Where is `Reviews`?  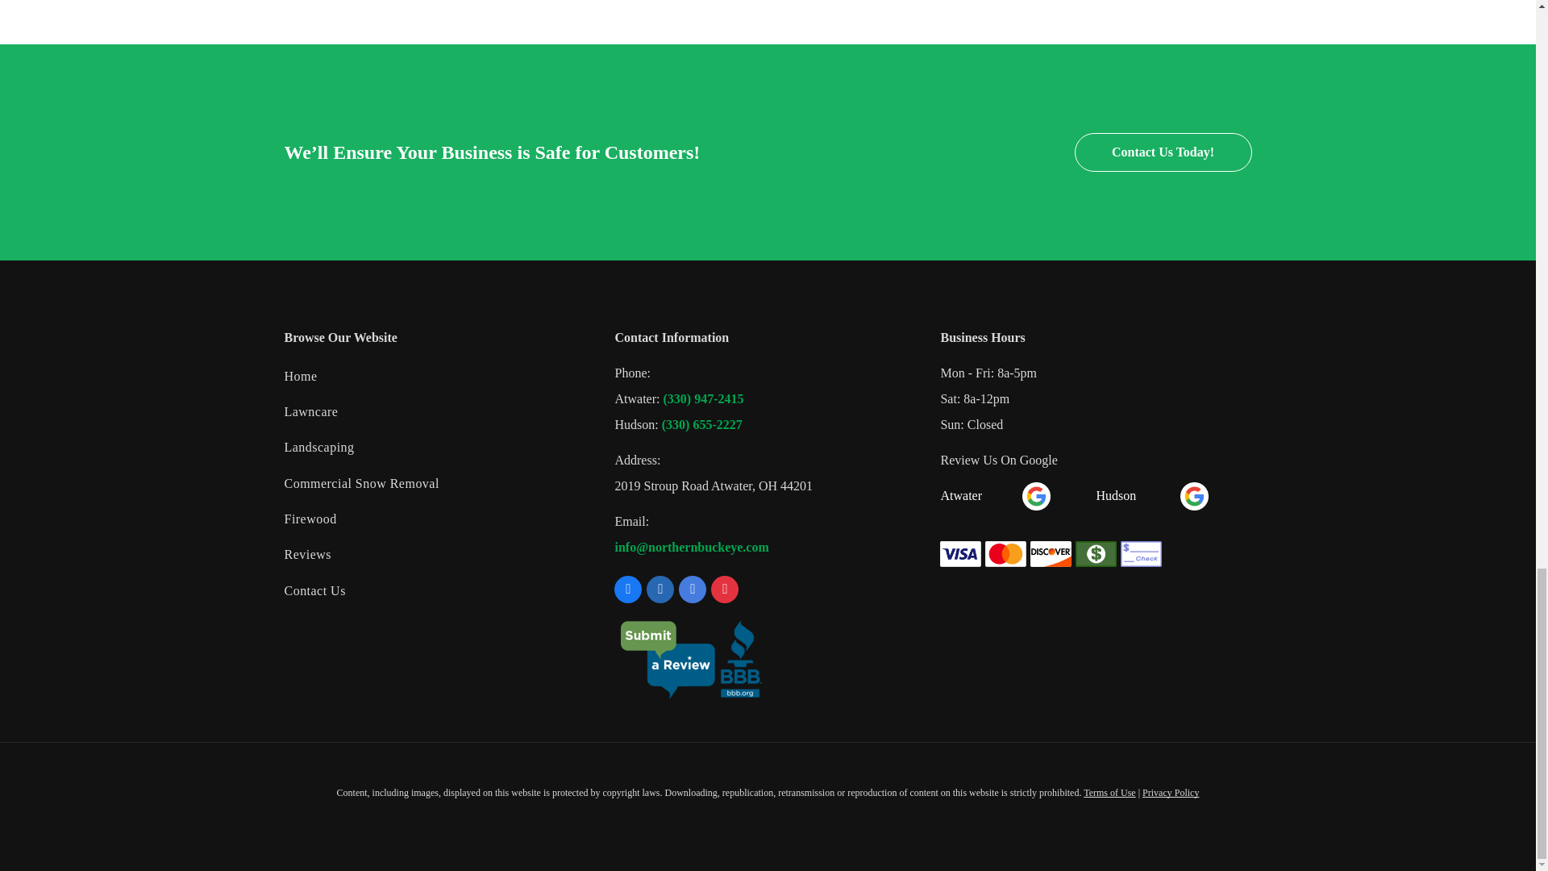
Reviews is located at coordinates (436, 555).